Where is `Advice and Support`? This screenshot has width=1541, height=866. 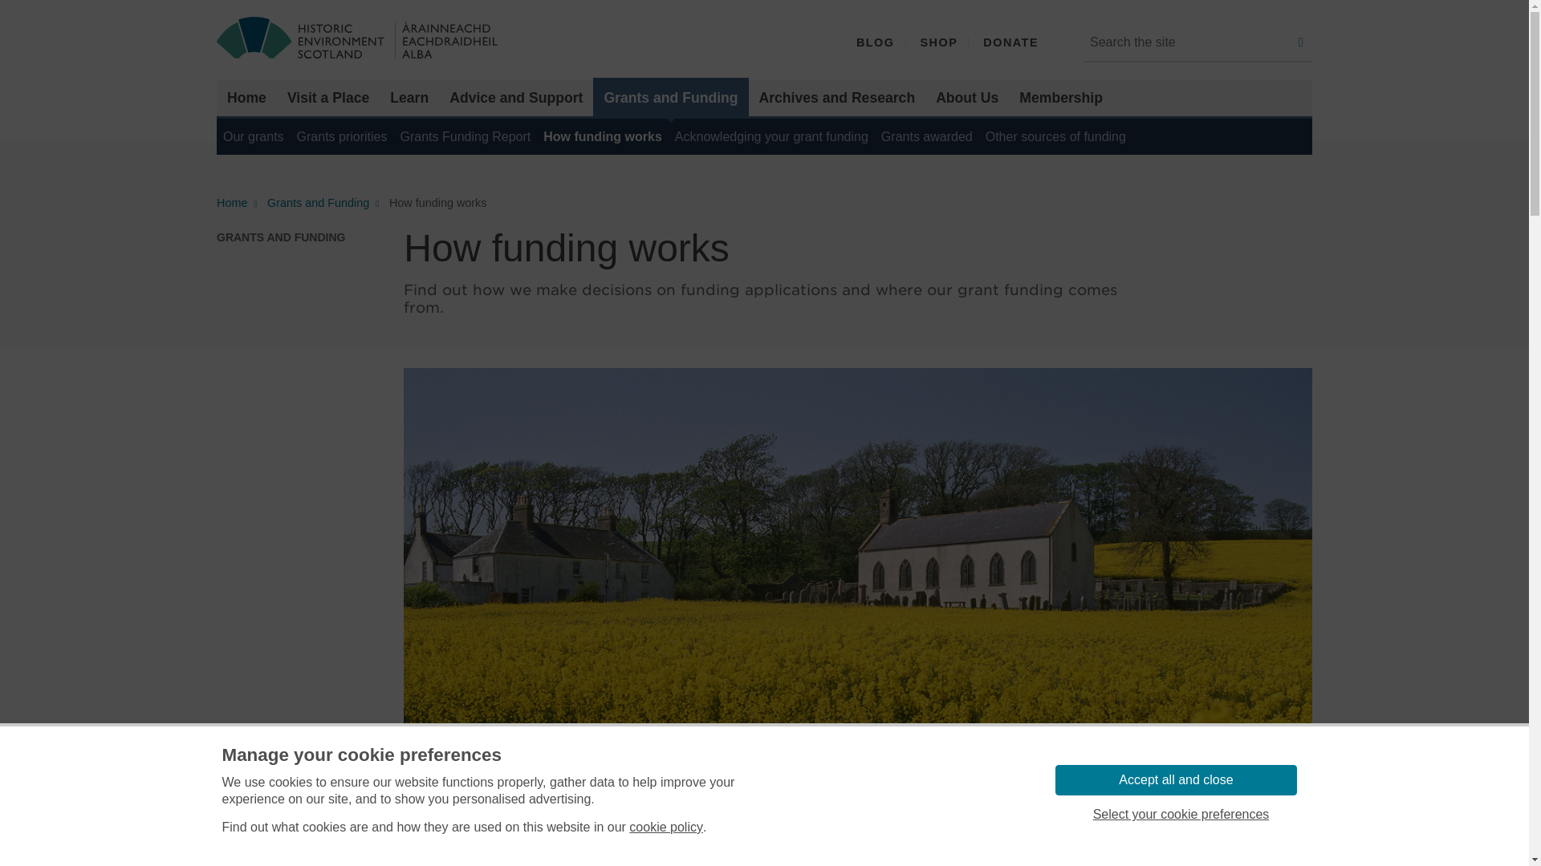 Advice and Support is located at coordinates (516, 98).